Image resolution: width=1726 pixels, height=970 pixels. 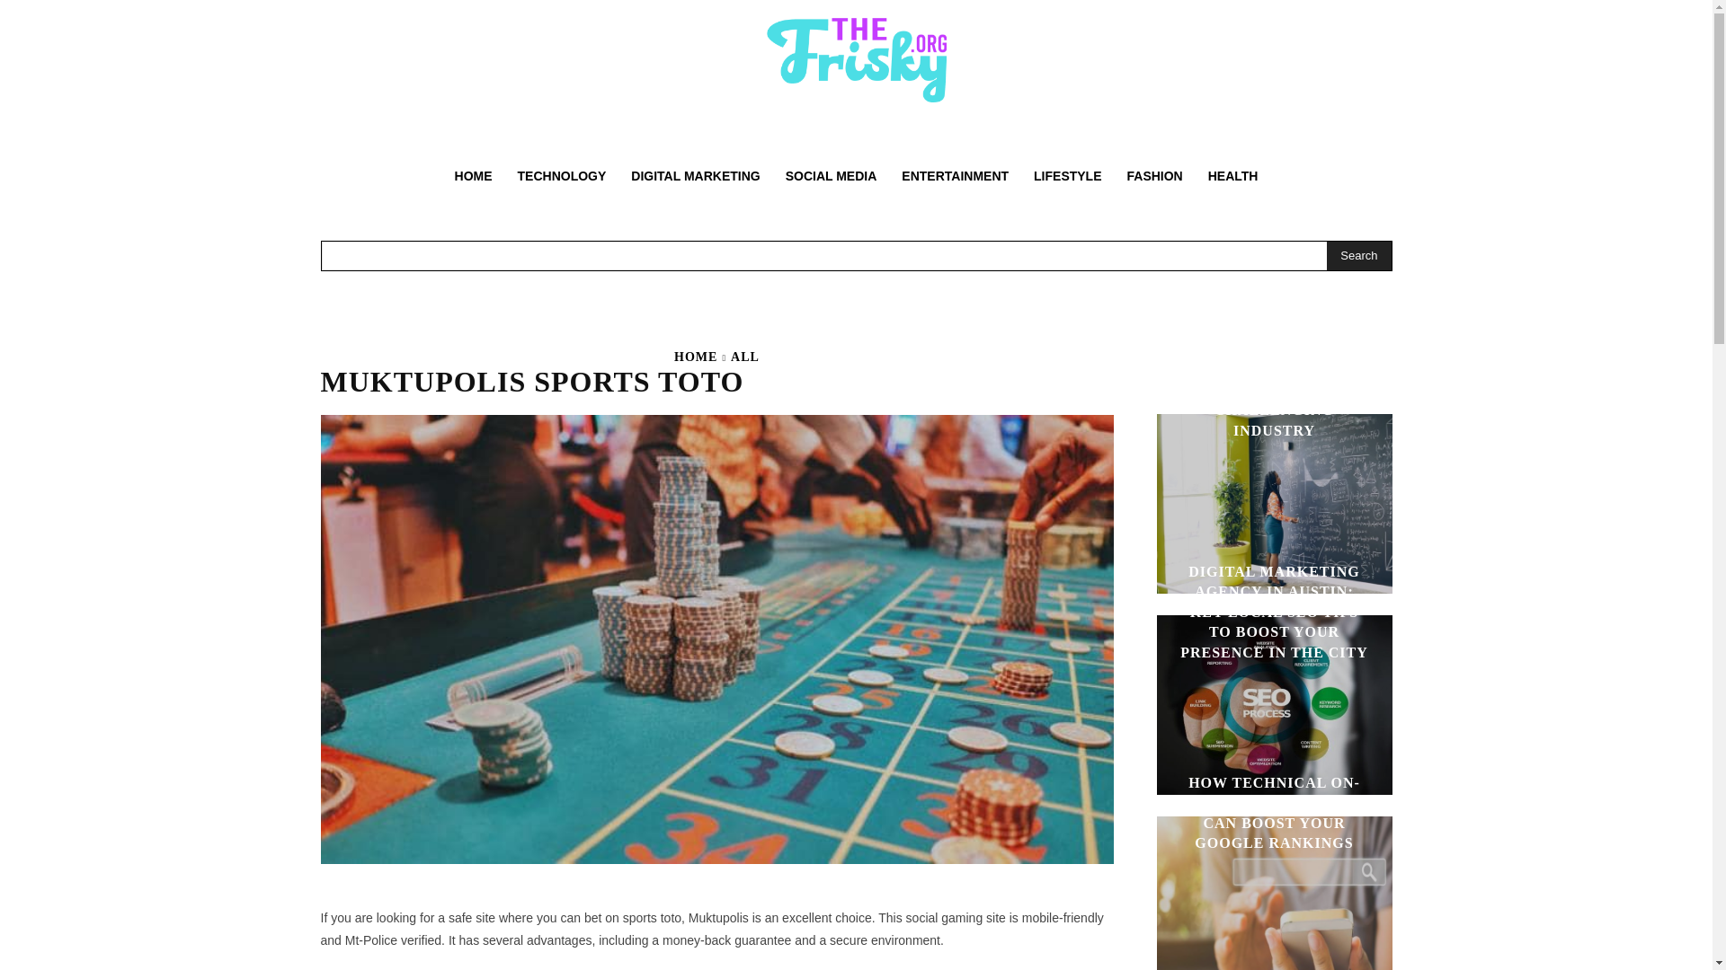 I want to click on Search, so click(x=1359, y=255).